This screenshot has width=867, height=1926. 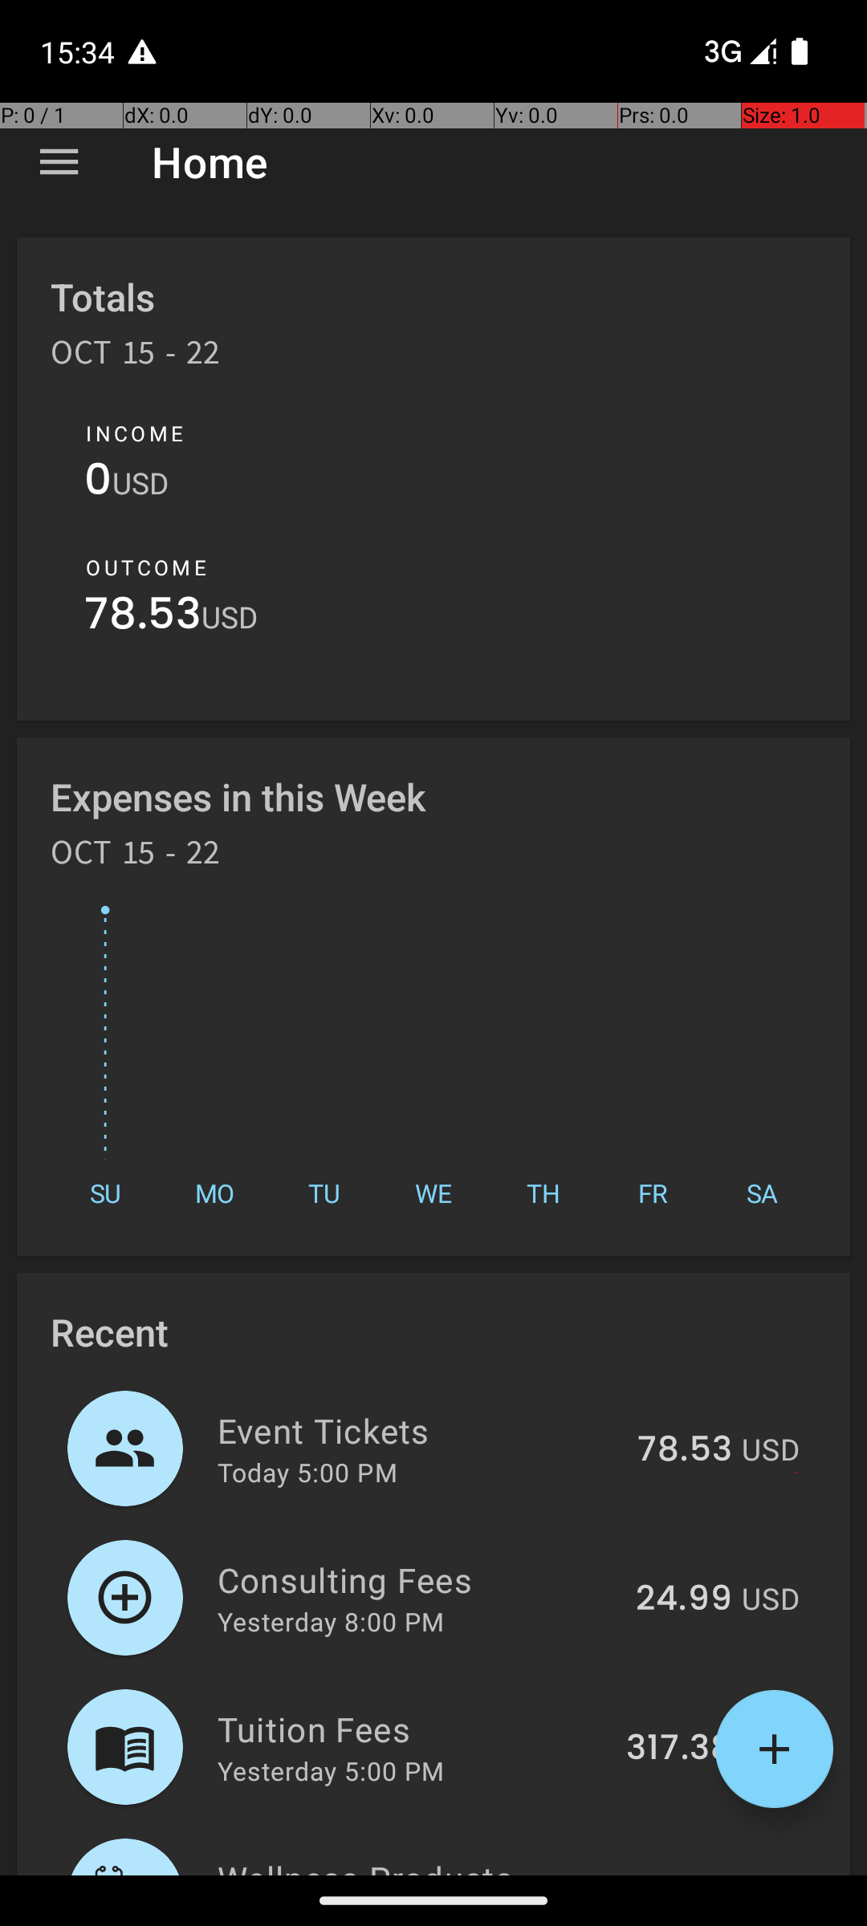 I want to click on Yesterday 5:00 PM, so click(x=331, y=1770).